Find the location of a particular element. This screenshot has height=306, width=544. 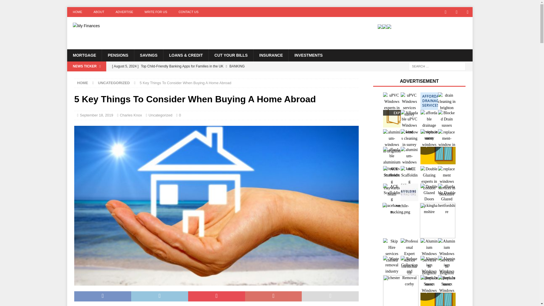

MORTGAGE is located at coordinates (84, 55).